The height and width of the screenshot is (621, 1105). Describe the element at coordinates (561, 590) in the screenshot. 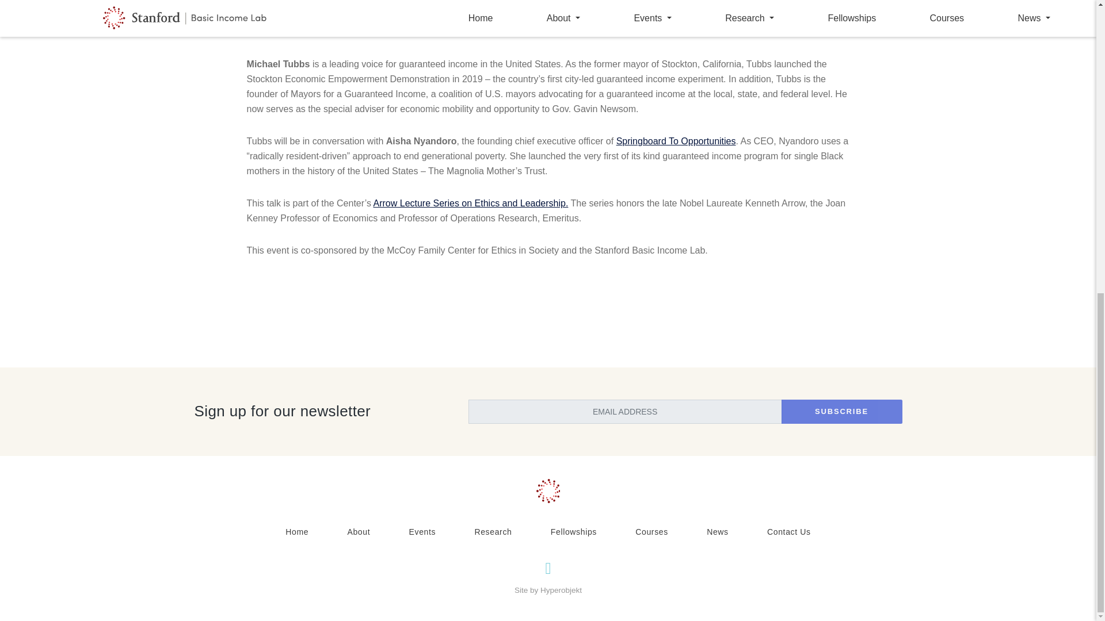

I see `Hyperobjekt` at that location.